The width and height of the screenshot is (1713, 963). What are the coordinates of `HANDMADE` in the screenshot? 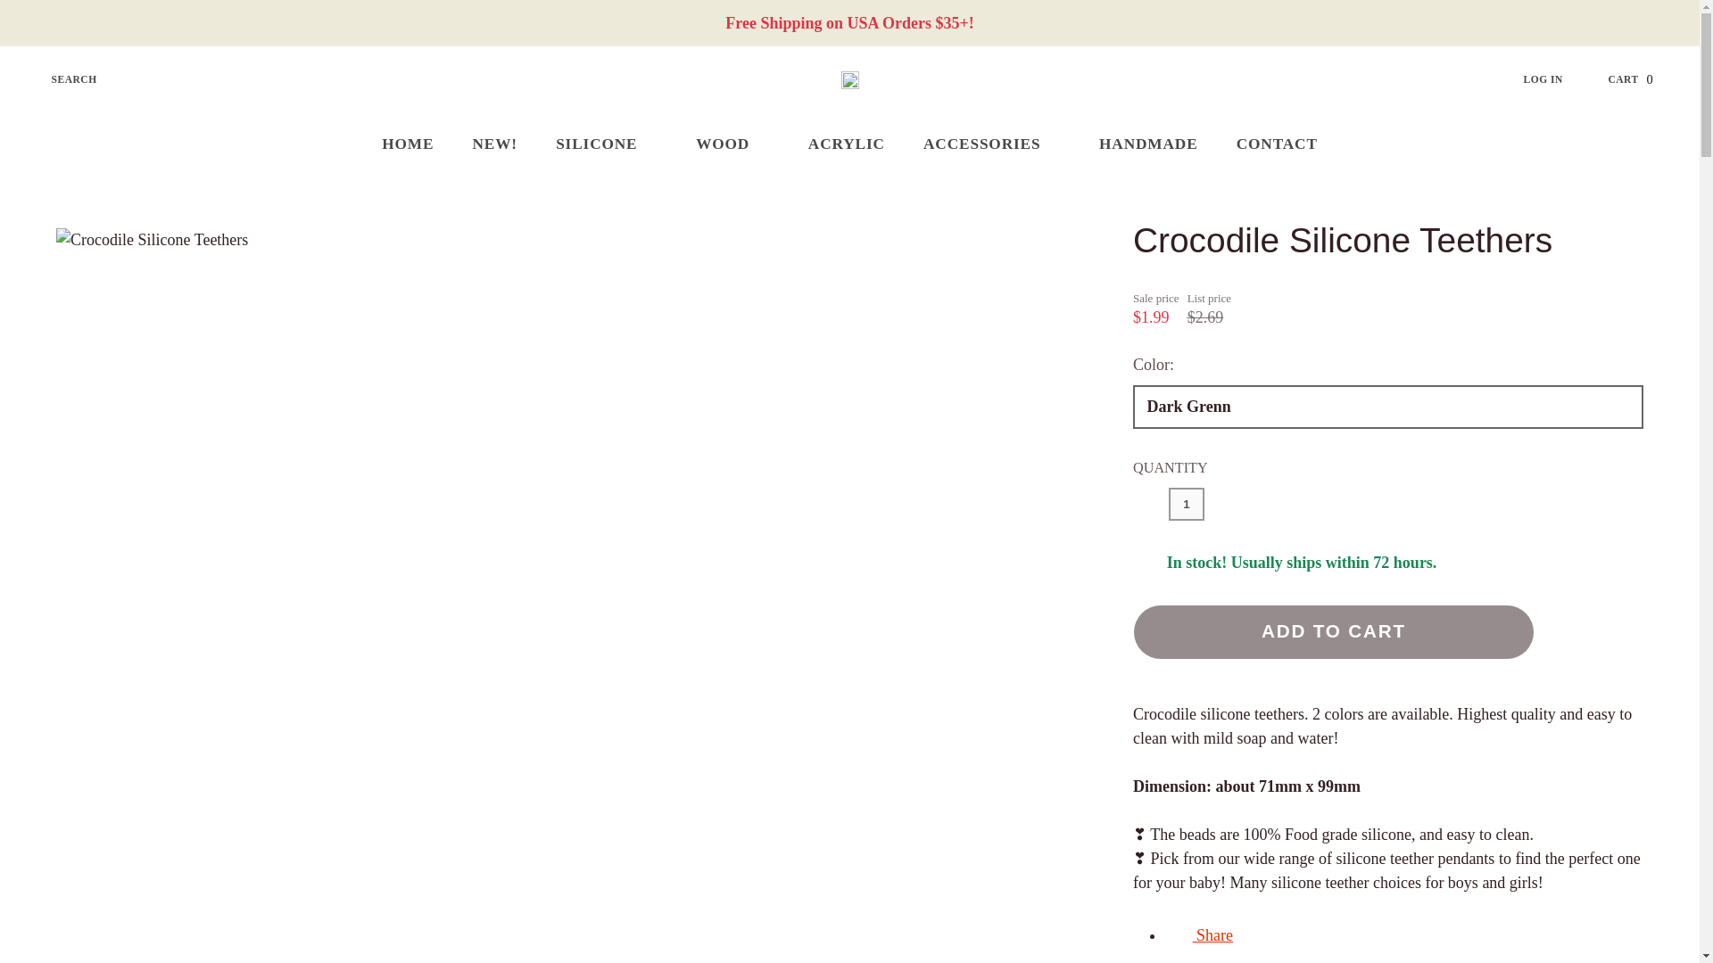 It's located at (1147, 144).